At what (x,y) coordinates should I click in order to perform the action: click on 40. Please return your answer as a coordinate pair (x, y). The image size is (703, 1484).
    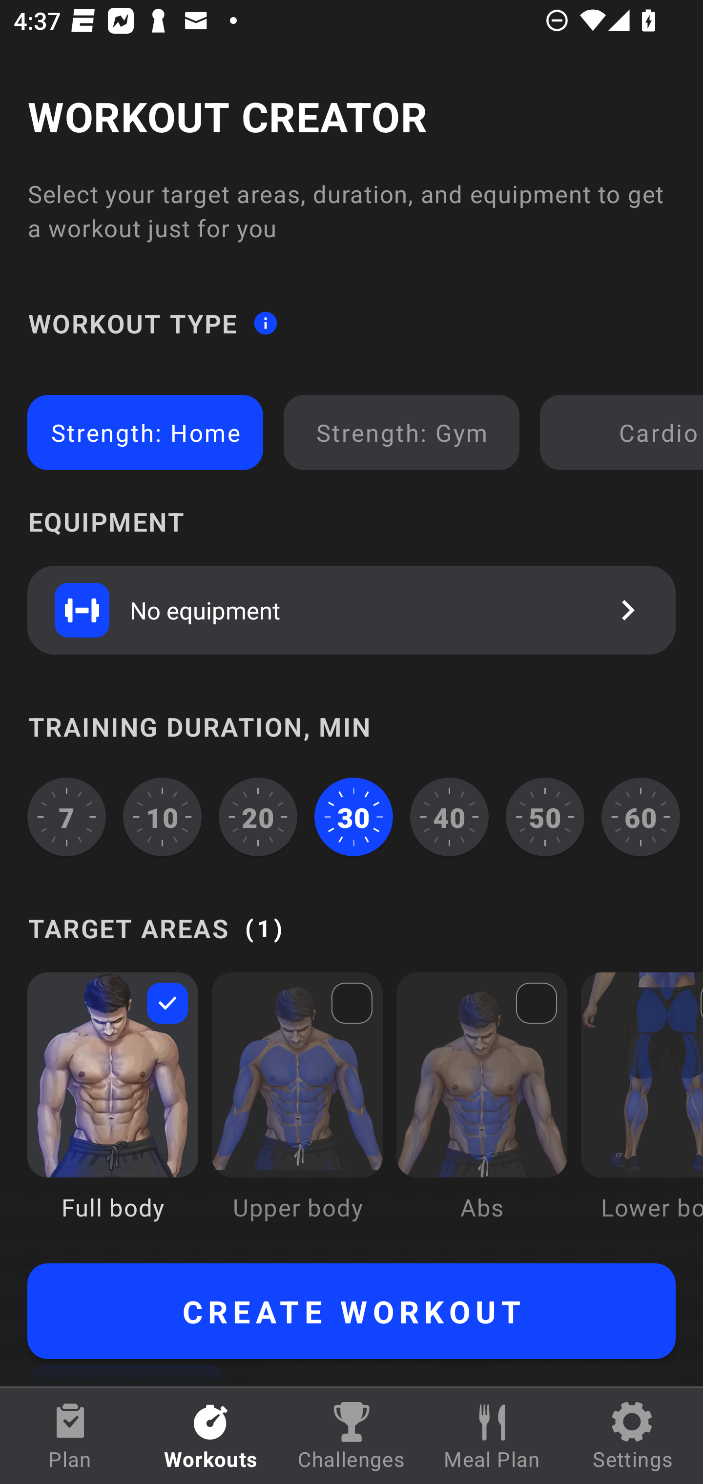
    Looking at the image, I should click on (449, 817).